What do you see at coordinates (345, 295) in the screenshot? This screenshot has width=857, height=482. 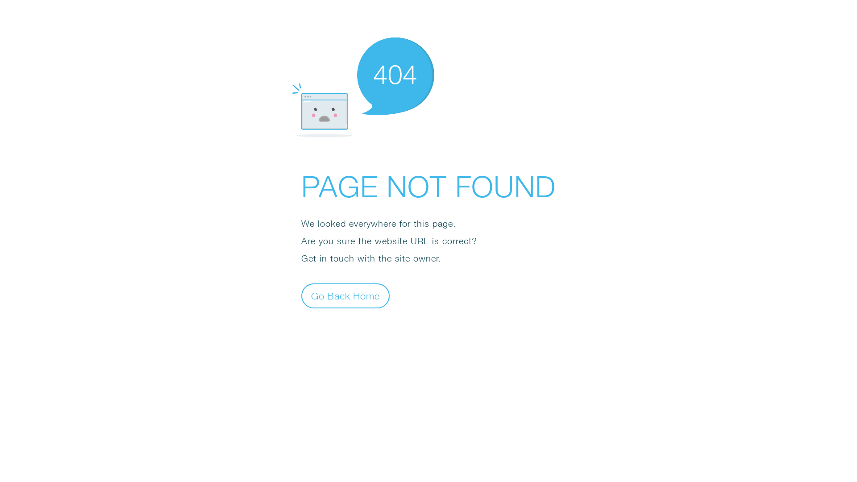 I see `Go Back Home` at bounding box center [345, 295].